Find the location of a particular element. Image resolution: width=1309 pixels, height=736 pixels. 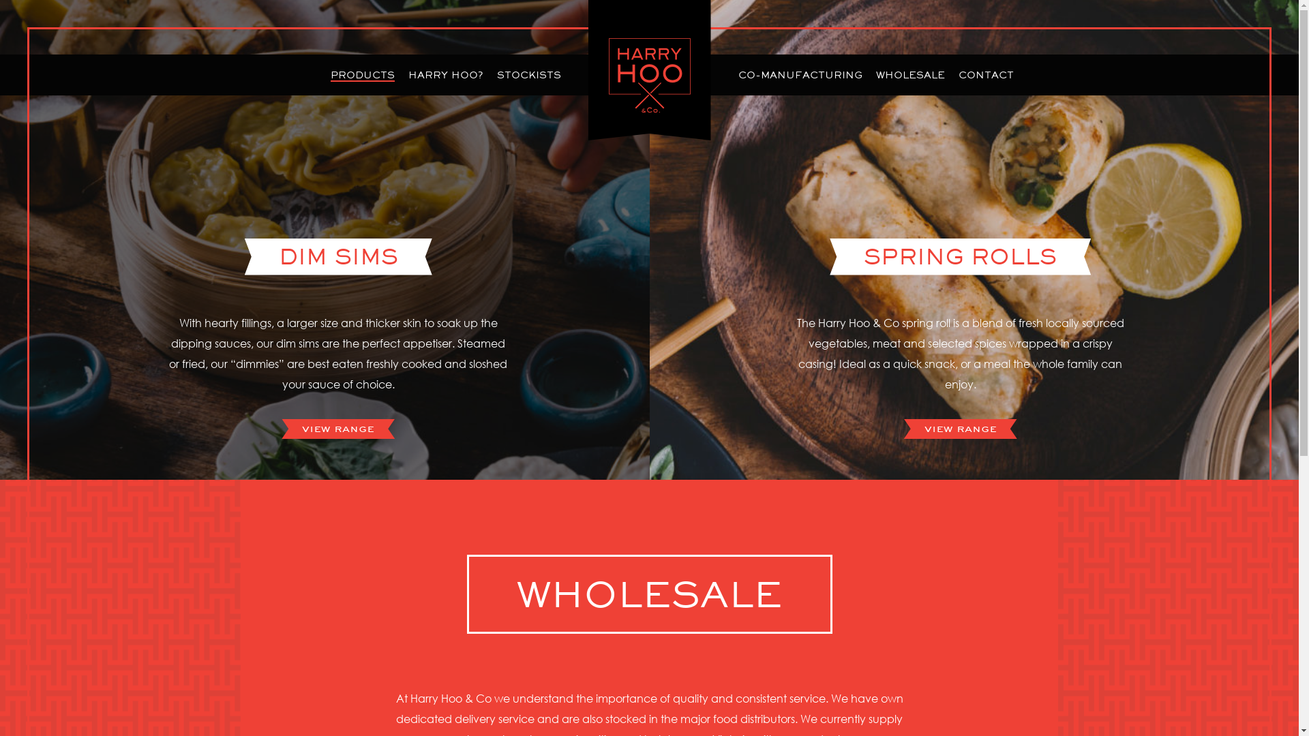

CONTACT is located at coordinates (986, 75).